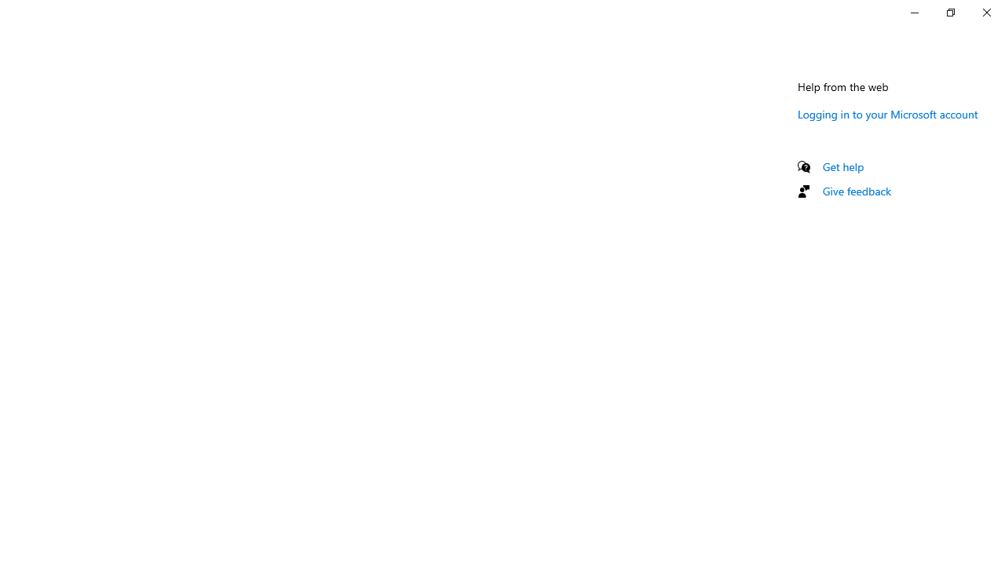  I want to click on Give feedback, so click(857, 191).